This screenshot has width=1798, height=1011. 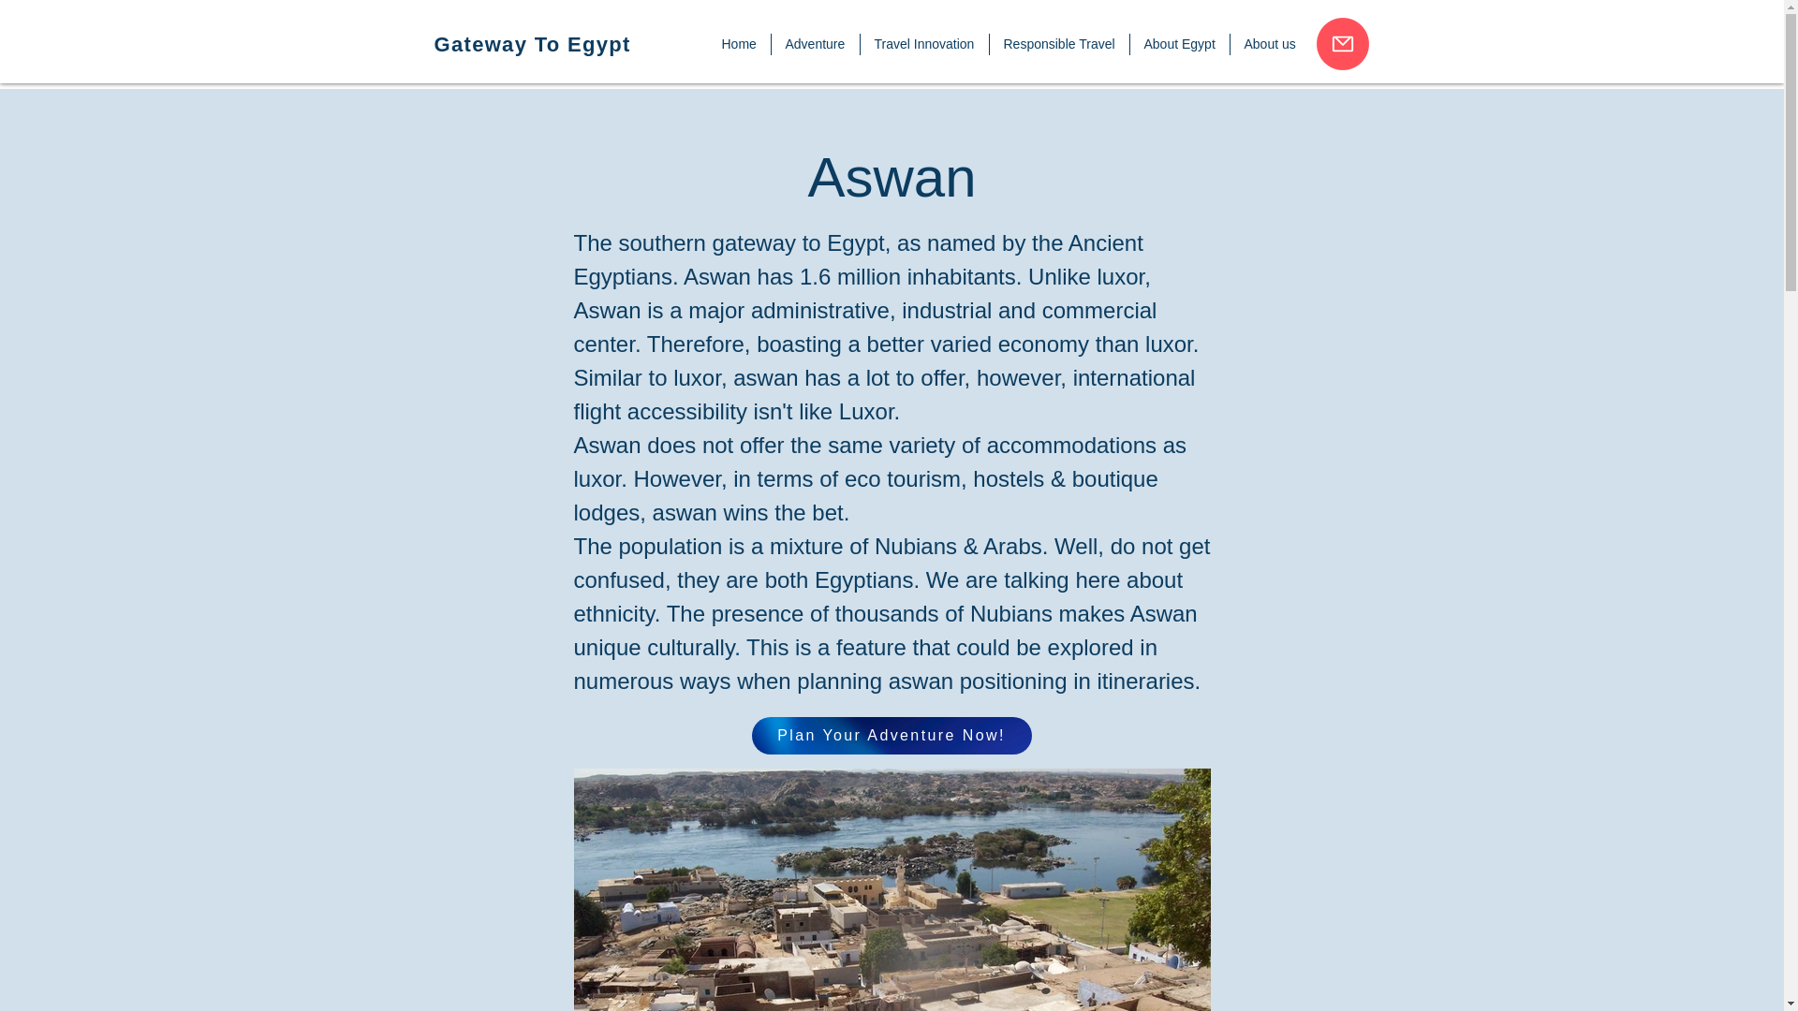 I want to click on Adventure, so click(x=815, y=44).